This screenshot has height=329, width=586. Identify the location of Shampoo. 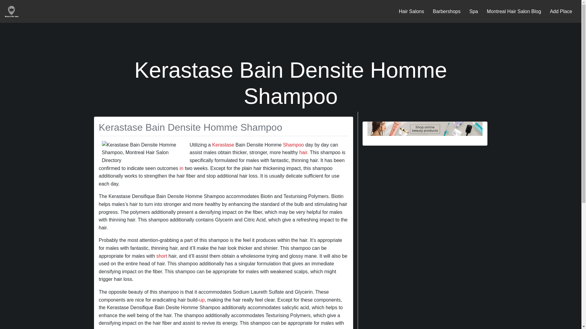
(294, 144).